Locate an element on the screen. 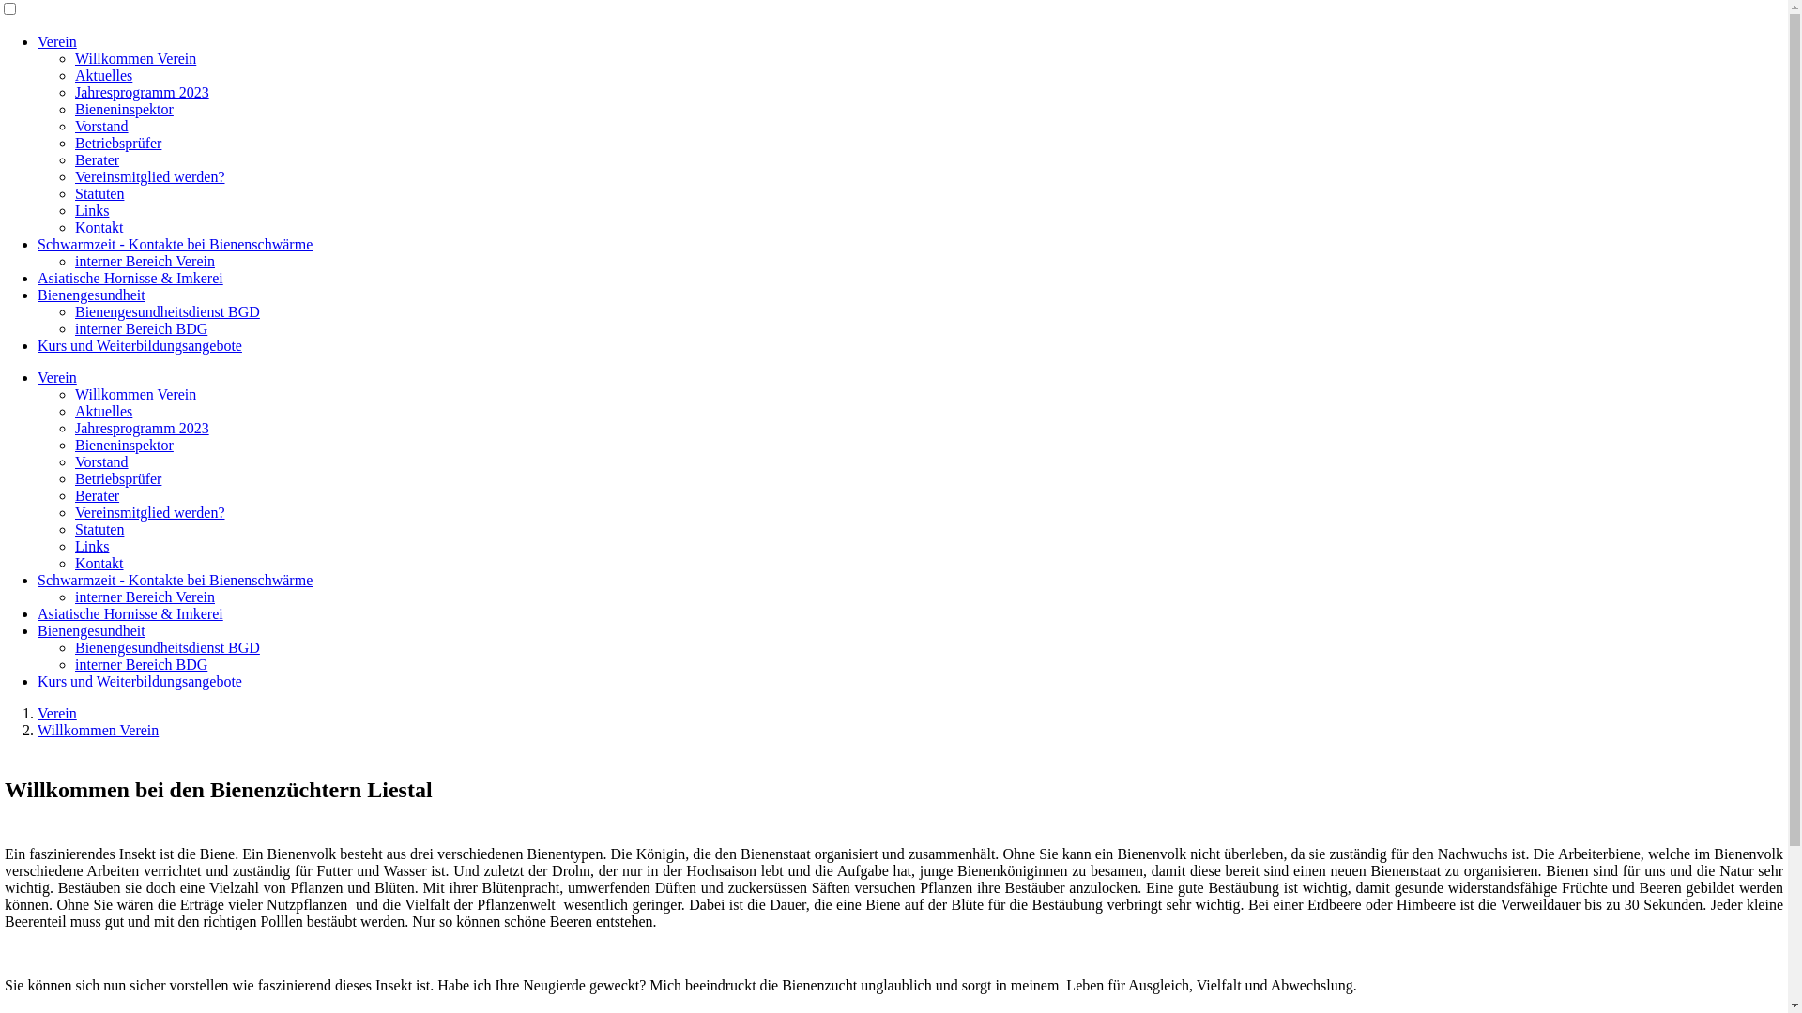 The image size is (1802, 1013). Jahresprogramm 2023 is located at coordinates (143, 92).